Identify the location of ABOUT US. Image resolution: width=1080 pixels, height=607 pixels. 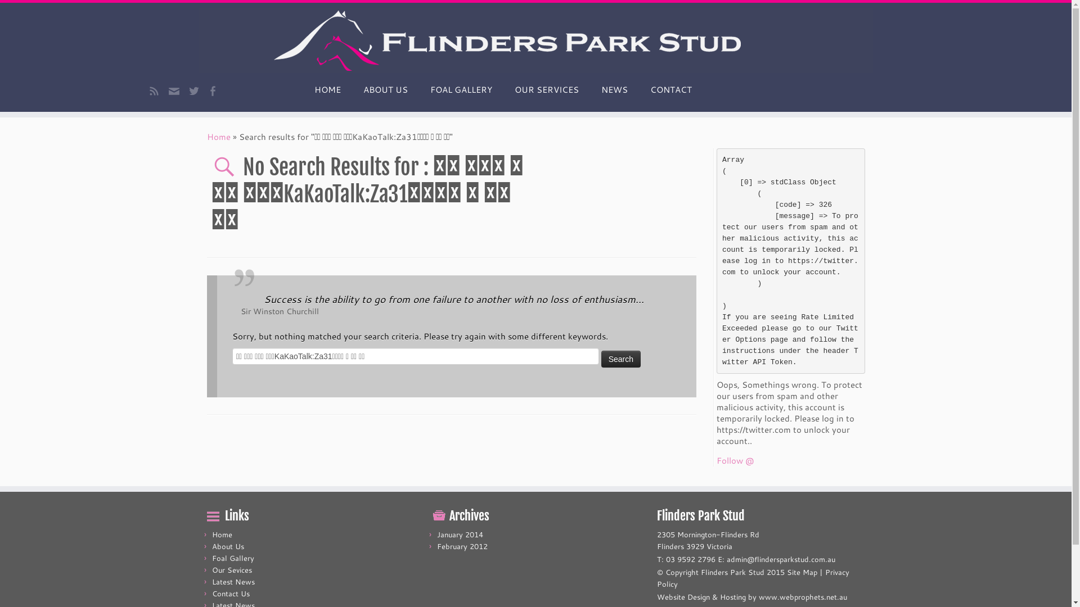
(386, 90).